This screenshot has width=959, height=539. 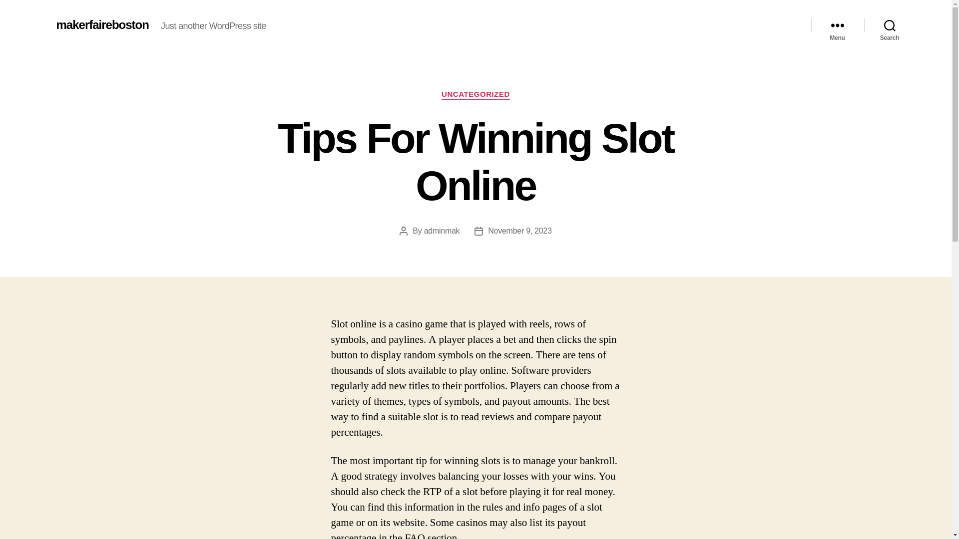 I want to click on Menu, so click(x=837, y=25).